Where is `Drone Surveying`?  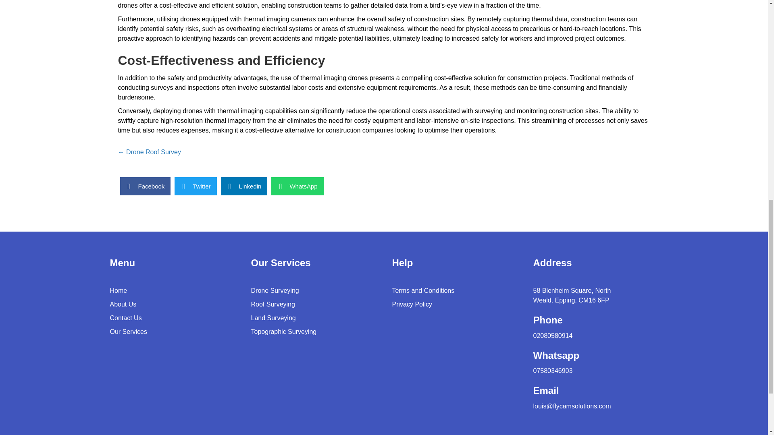
Drone Surveying is located at coordinates (275, 290).